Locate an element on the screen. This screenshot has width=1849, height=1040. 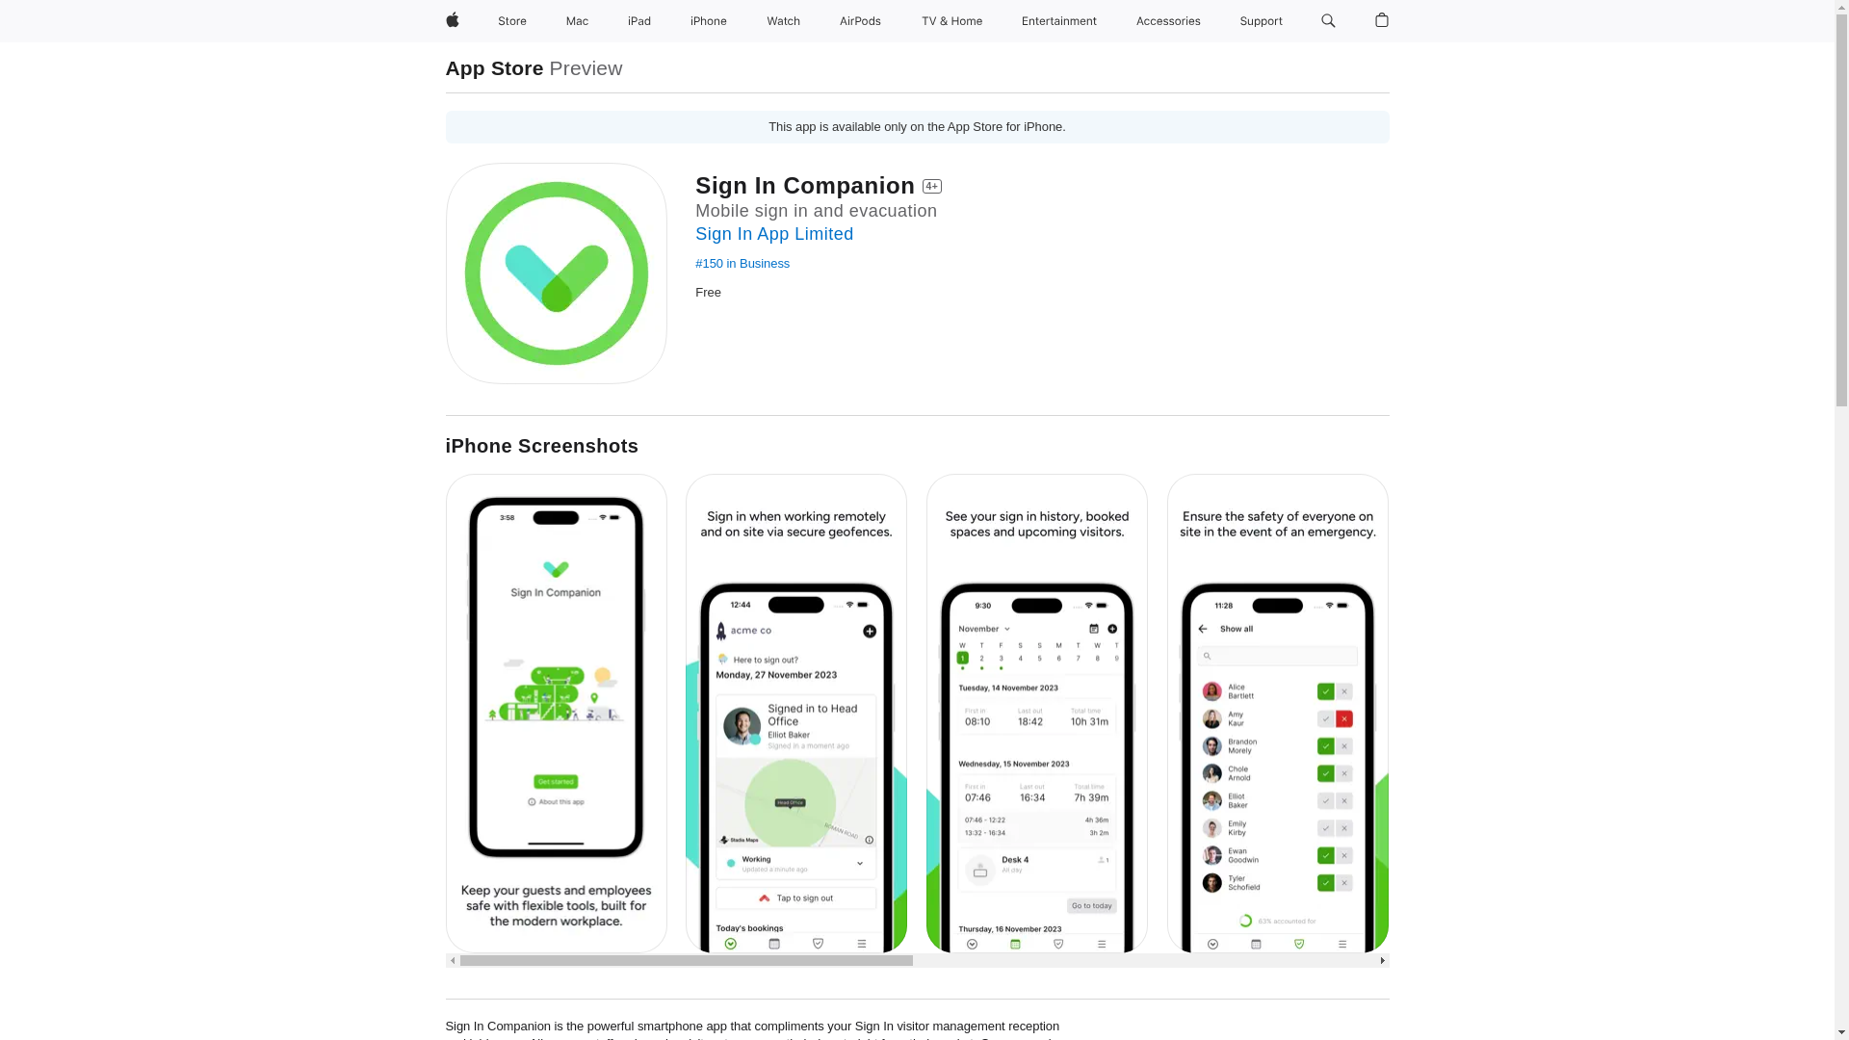
Entertainment is located at coordinates (1059, 21).